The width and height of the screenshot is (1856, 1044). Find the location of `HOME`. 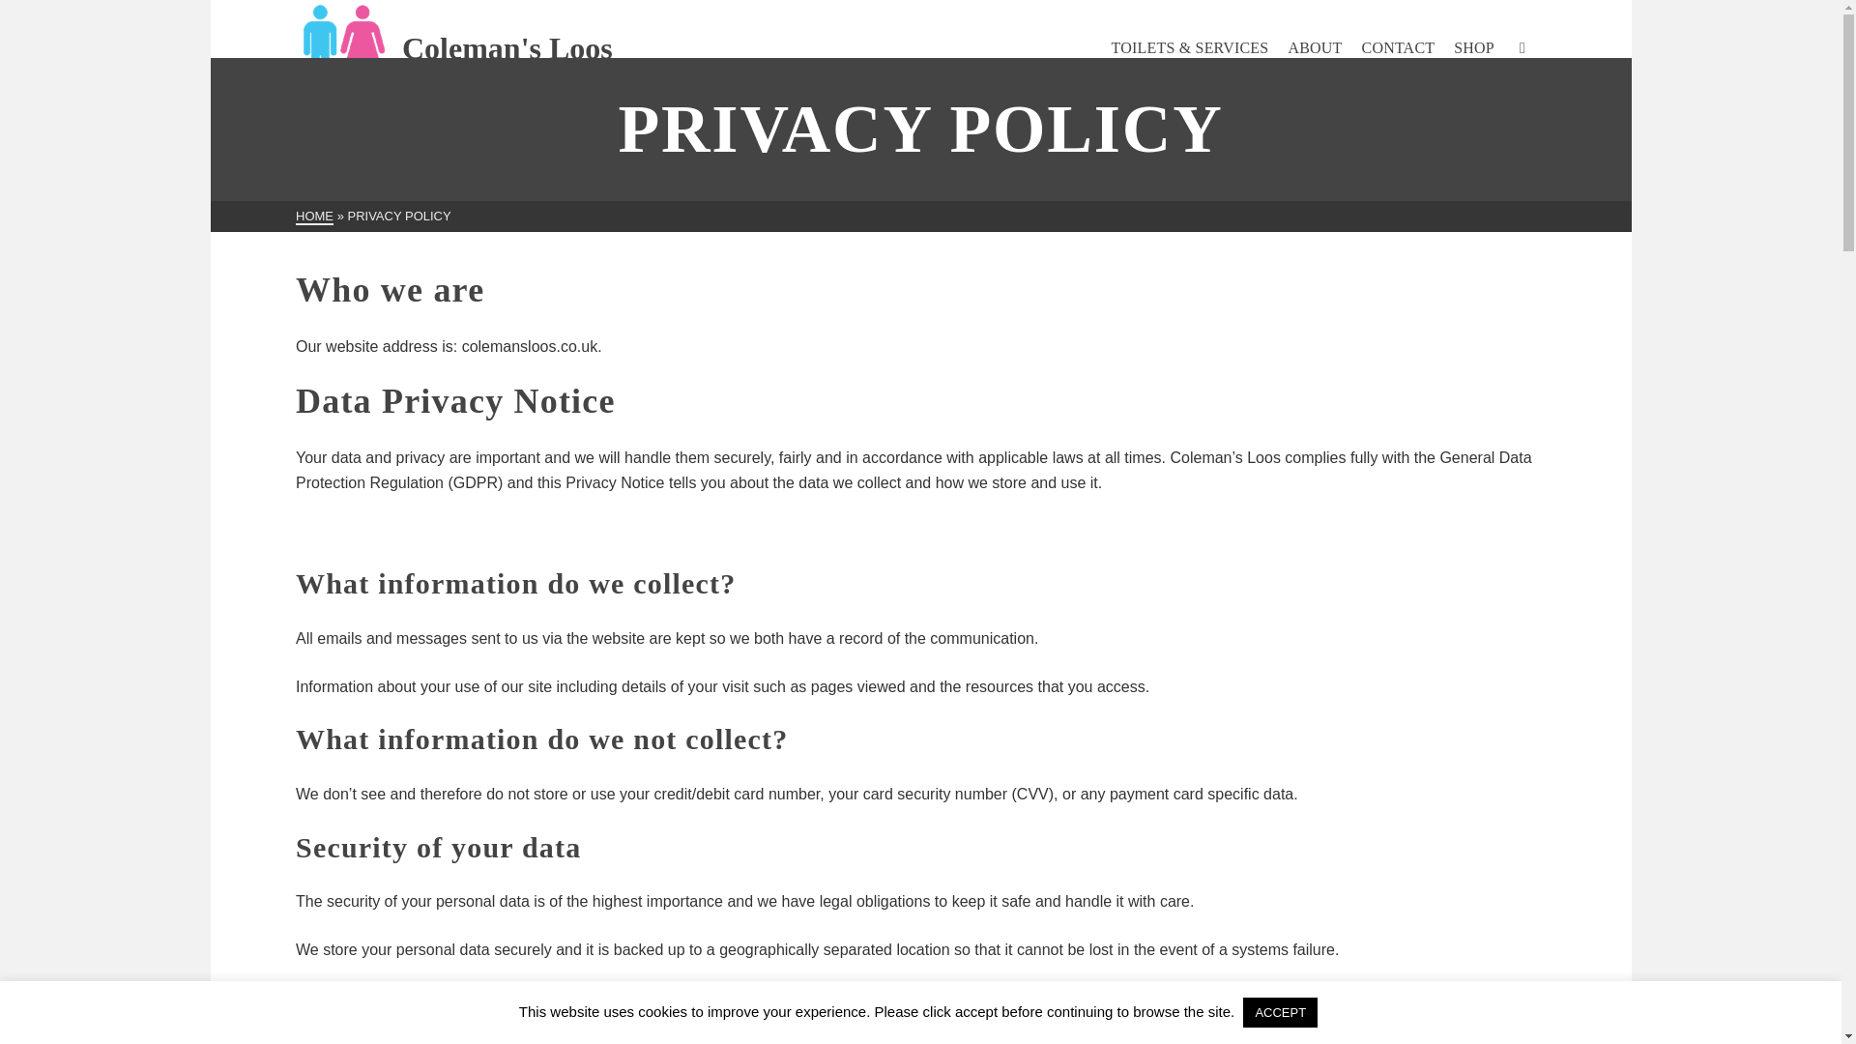

HOME is located at coordinates (314, 217).